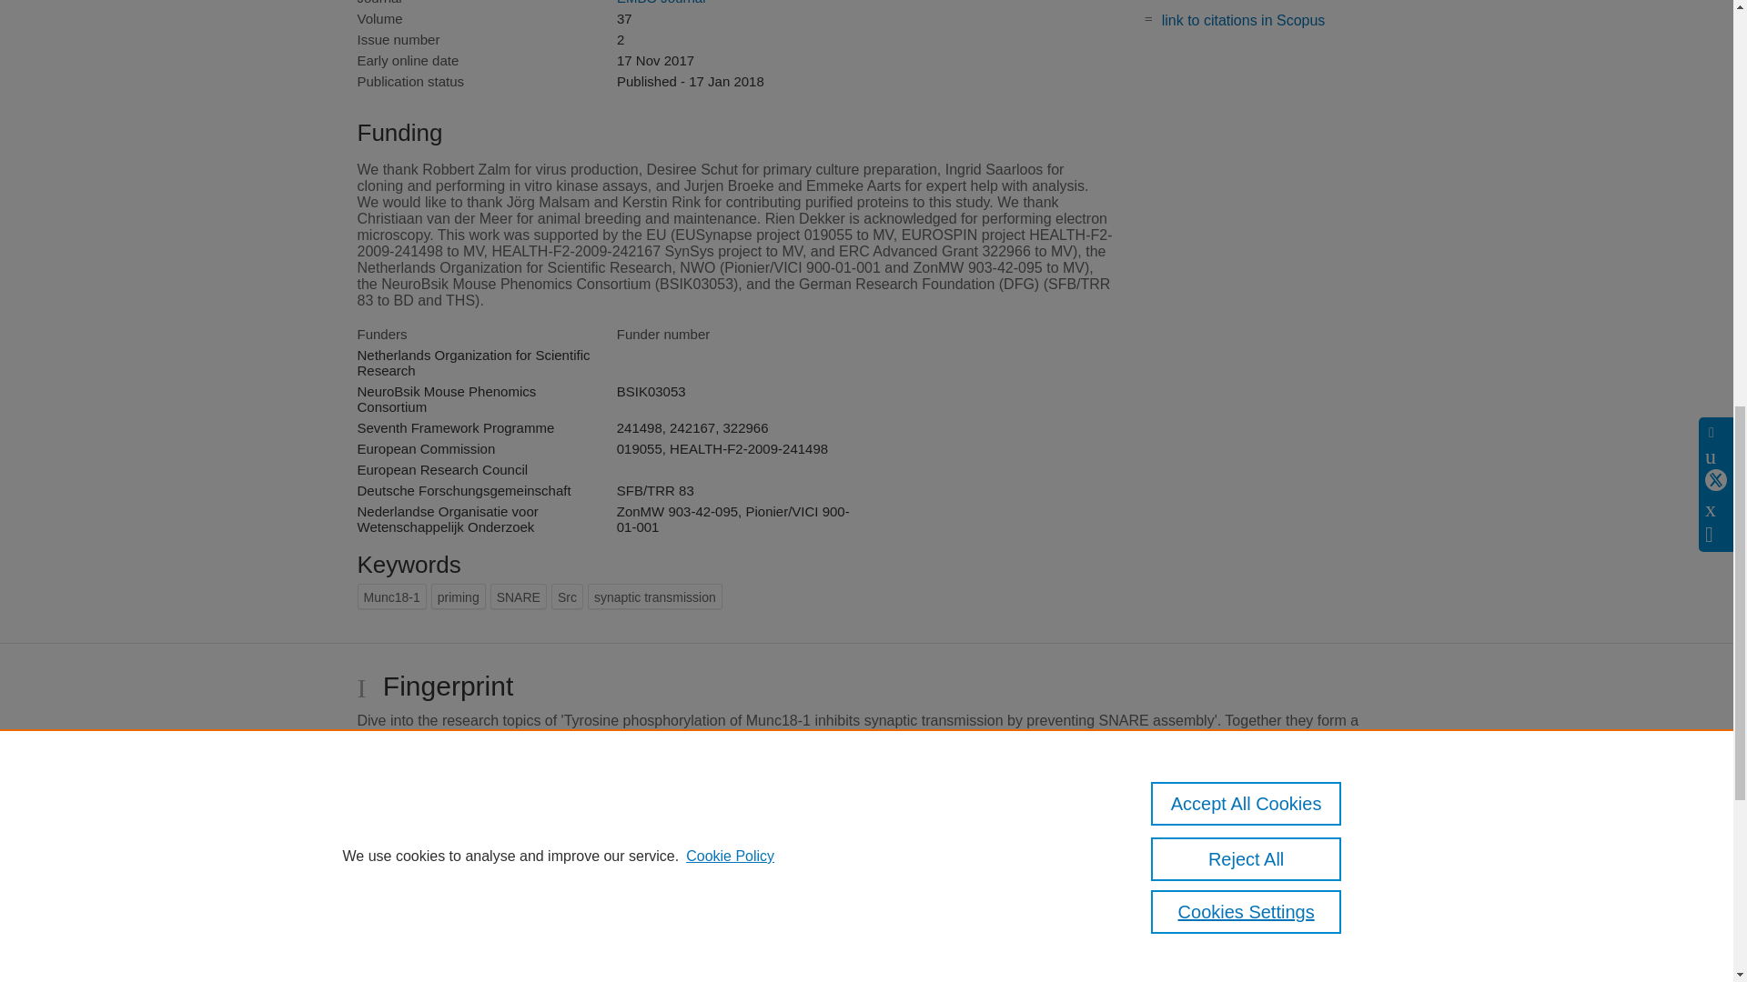 The height and width of the screenshot is (982, 1747). I want to click on View full fingerprint, so click(866, 916).